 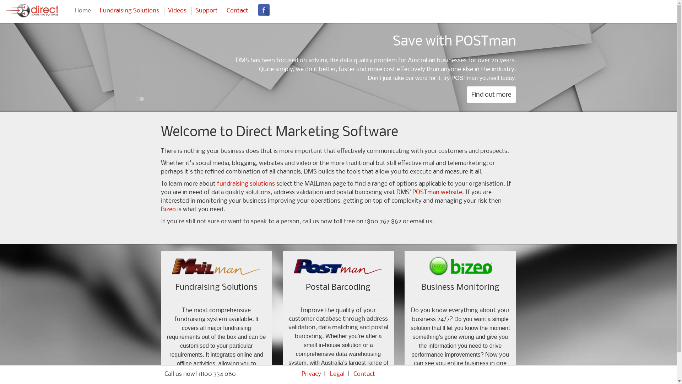 What do you see at coordinates (237, 11) in the screenshot?
I see `Contact` at bounding box center [237, 11].